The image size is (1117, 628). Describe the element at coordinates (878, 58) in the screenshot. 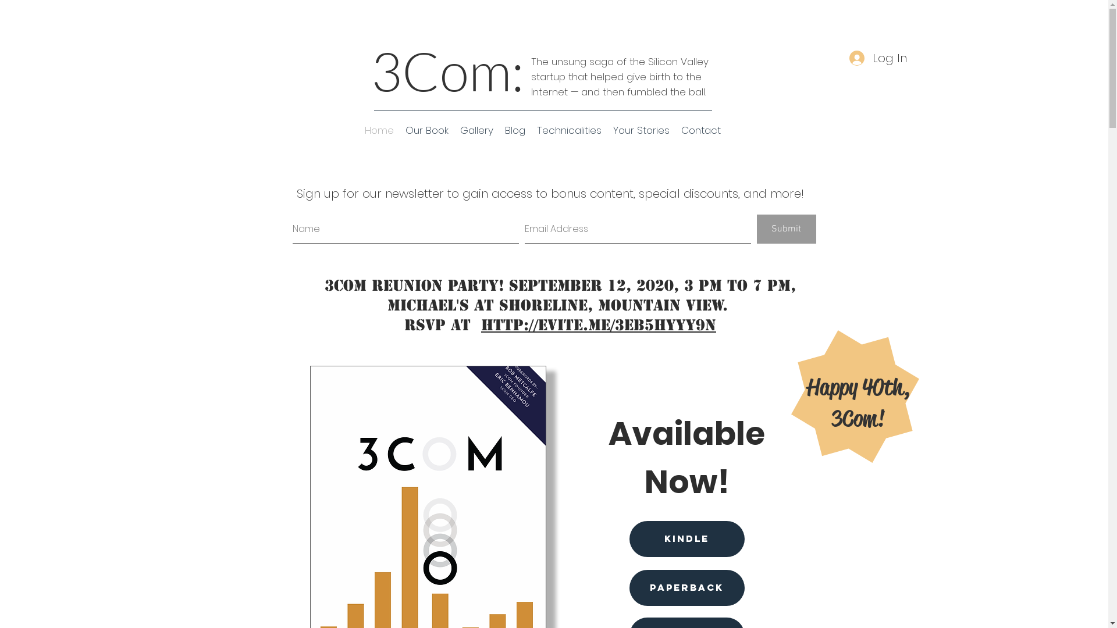

I see `Log In` at that location.